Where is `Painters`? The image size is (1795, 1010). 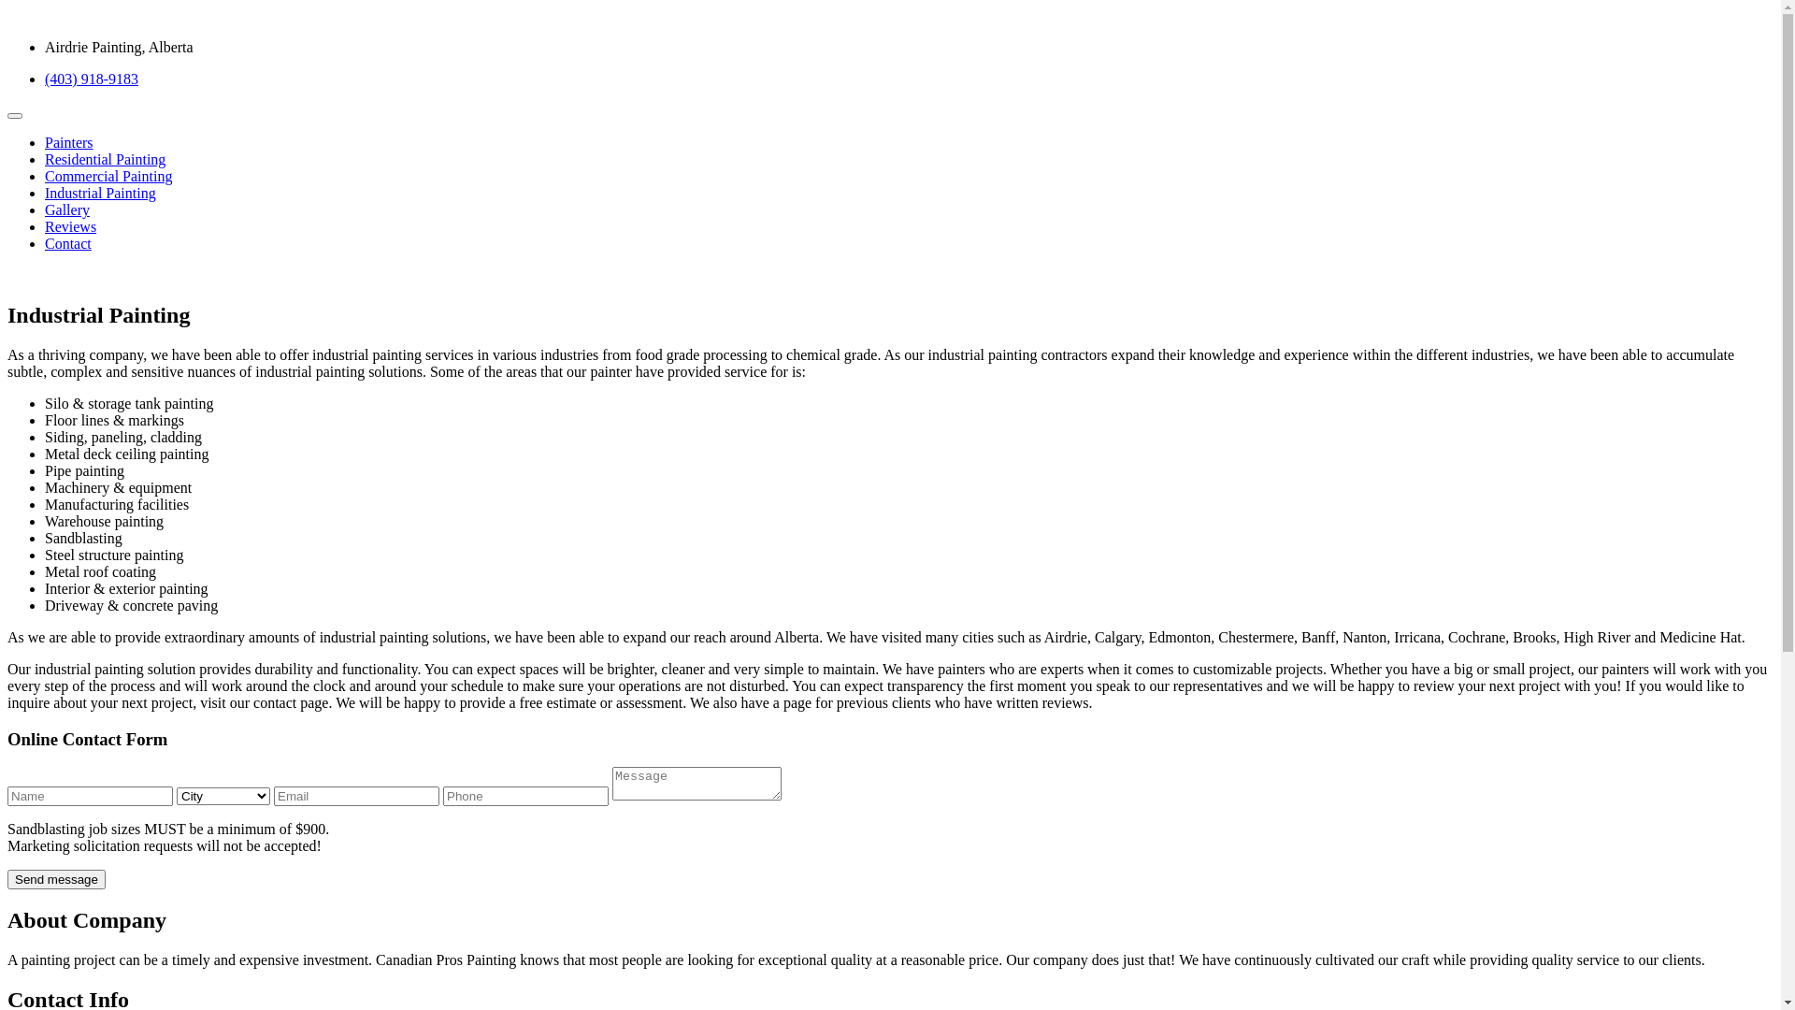
Painters is located at coordinates (69, 142).